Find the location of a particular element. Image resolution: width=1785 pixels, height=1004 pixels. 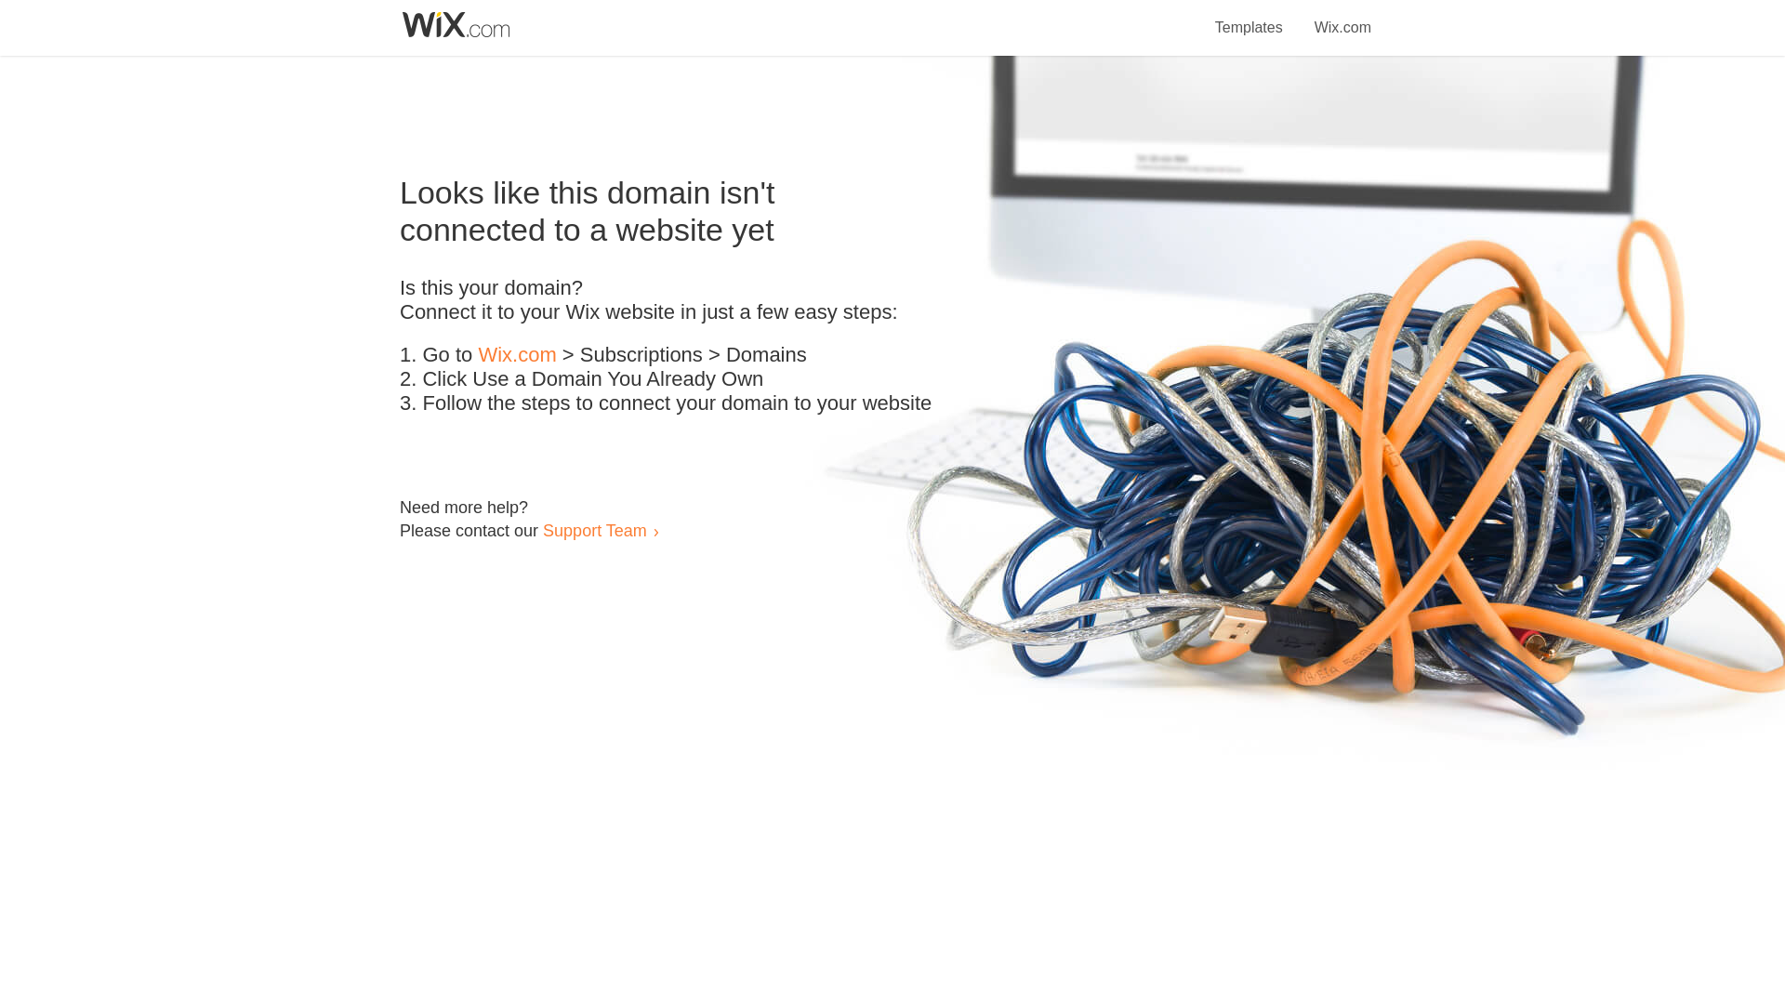

Wix.com is located at coordinates (1342, 17).